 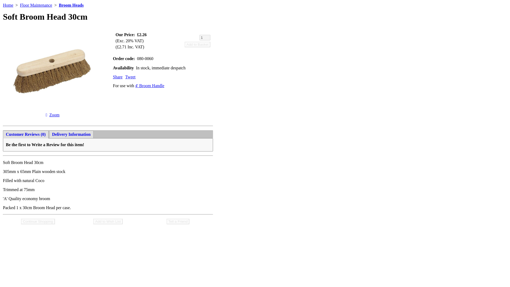 I want to click on Share, so click(x=117, y=77).